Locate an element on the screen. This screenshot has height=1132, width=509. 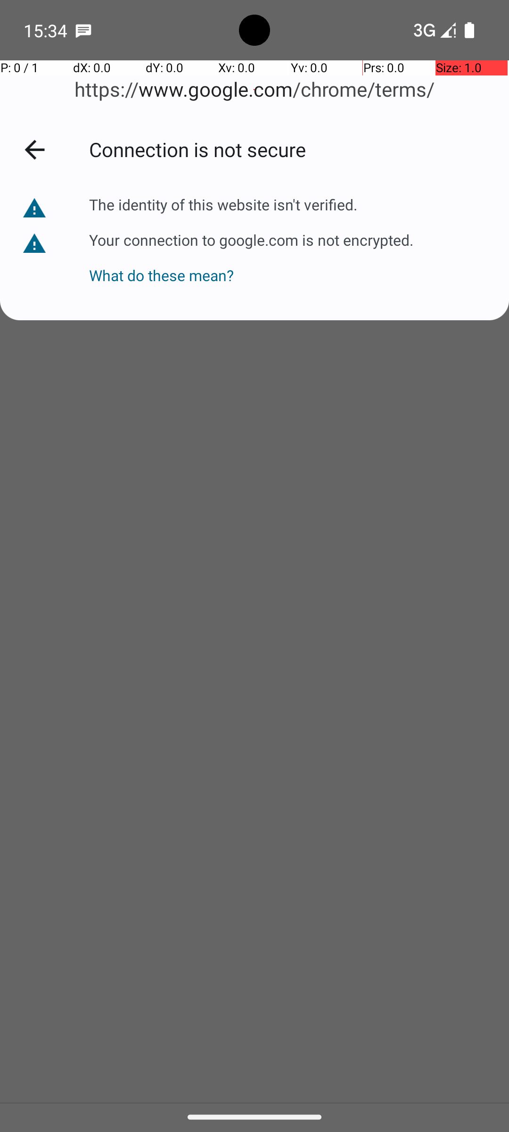
What do these mean? is located at coordinates (251, 268).